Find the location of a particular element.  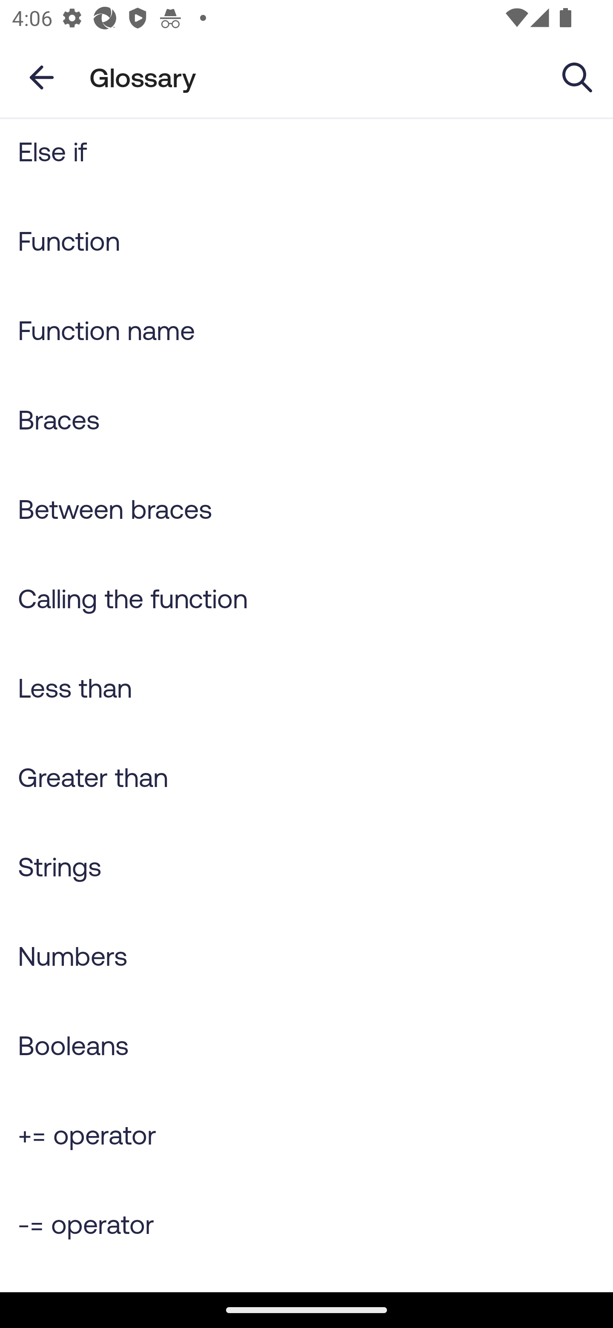

Calling the function is located at coordinates (306, 598).